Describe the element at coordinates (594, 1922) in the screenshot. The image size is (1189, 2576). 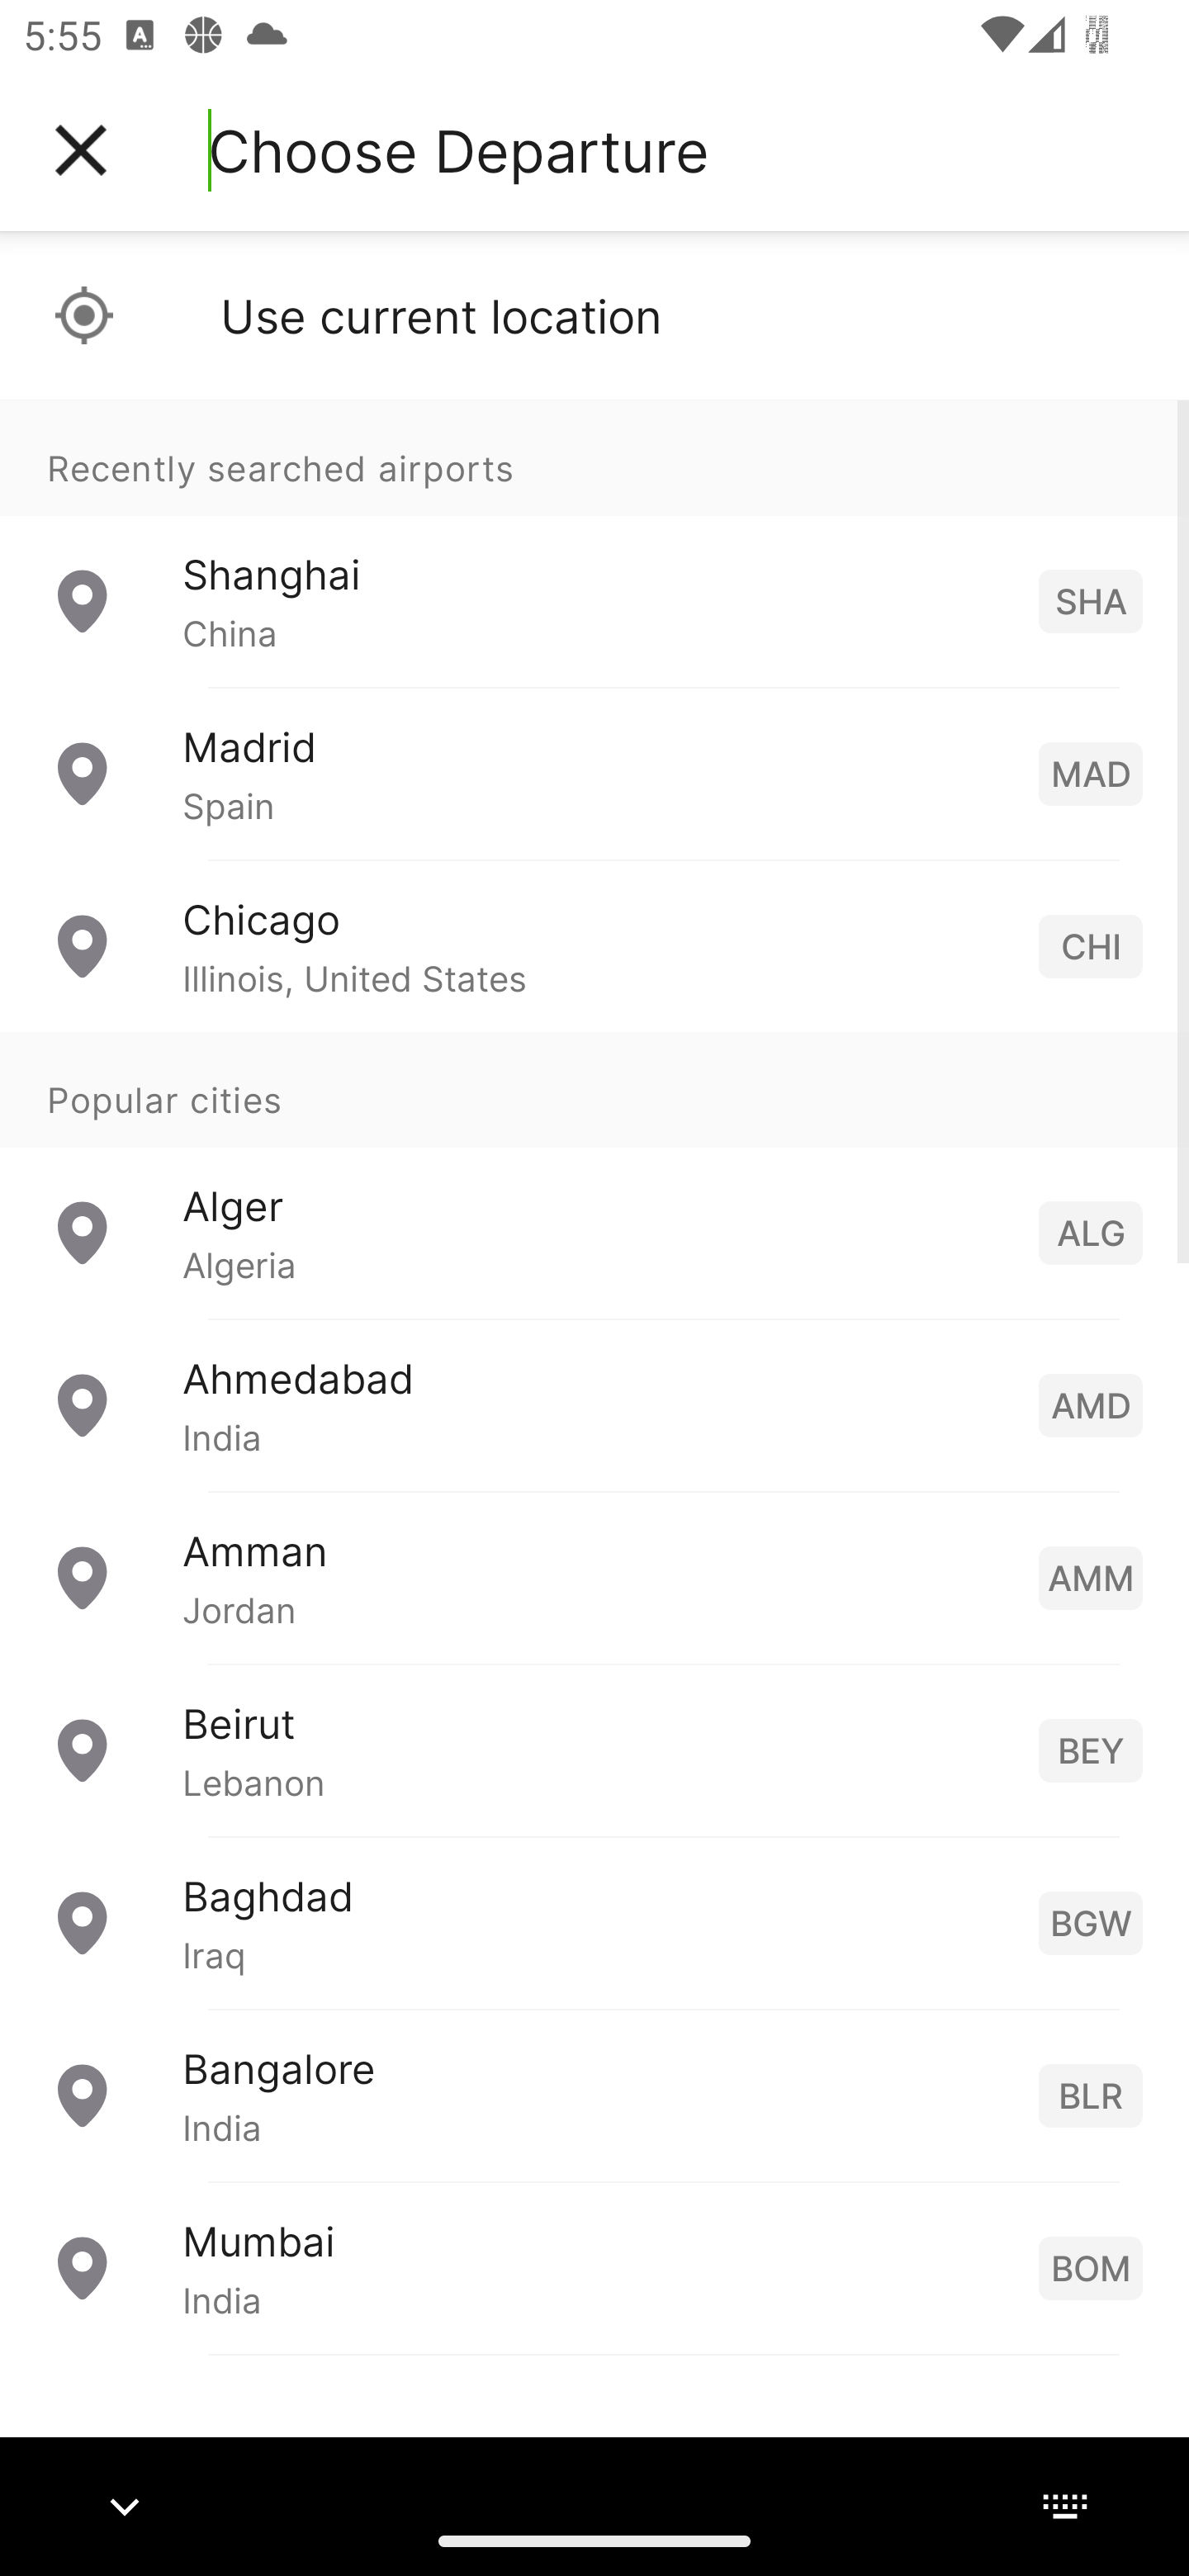
I see `Baghdad Iraq BGW` at that location.